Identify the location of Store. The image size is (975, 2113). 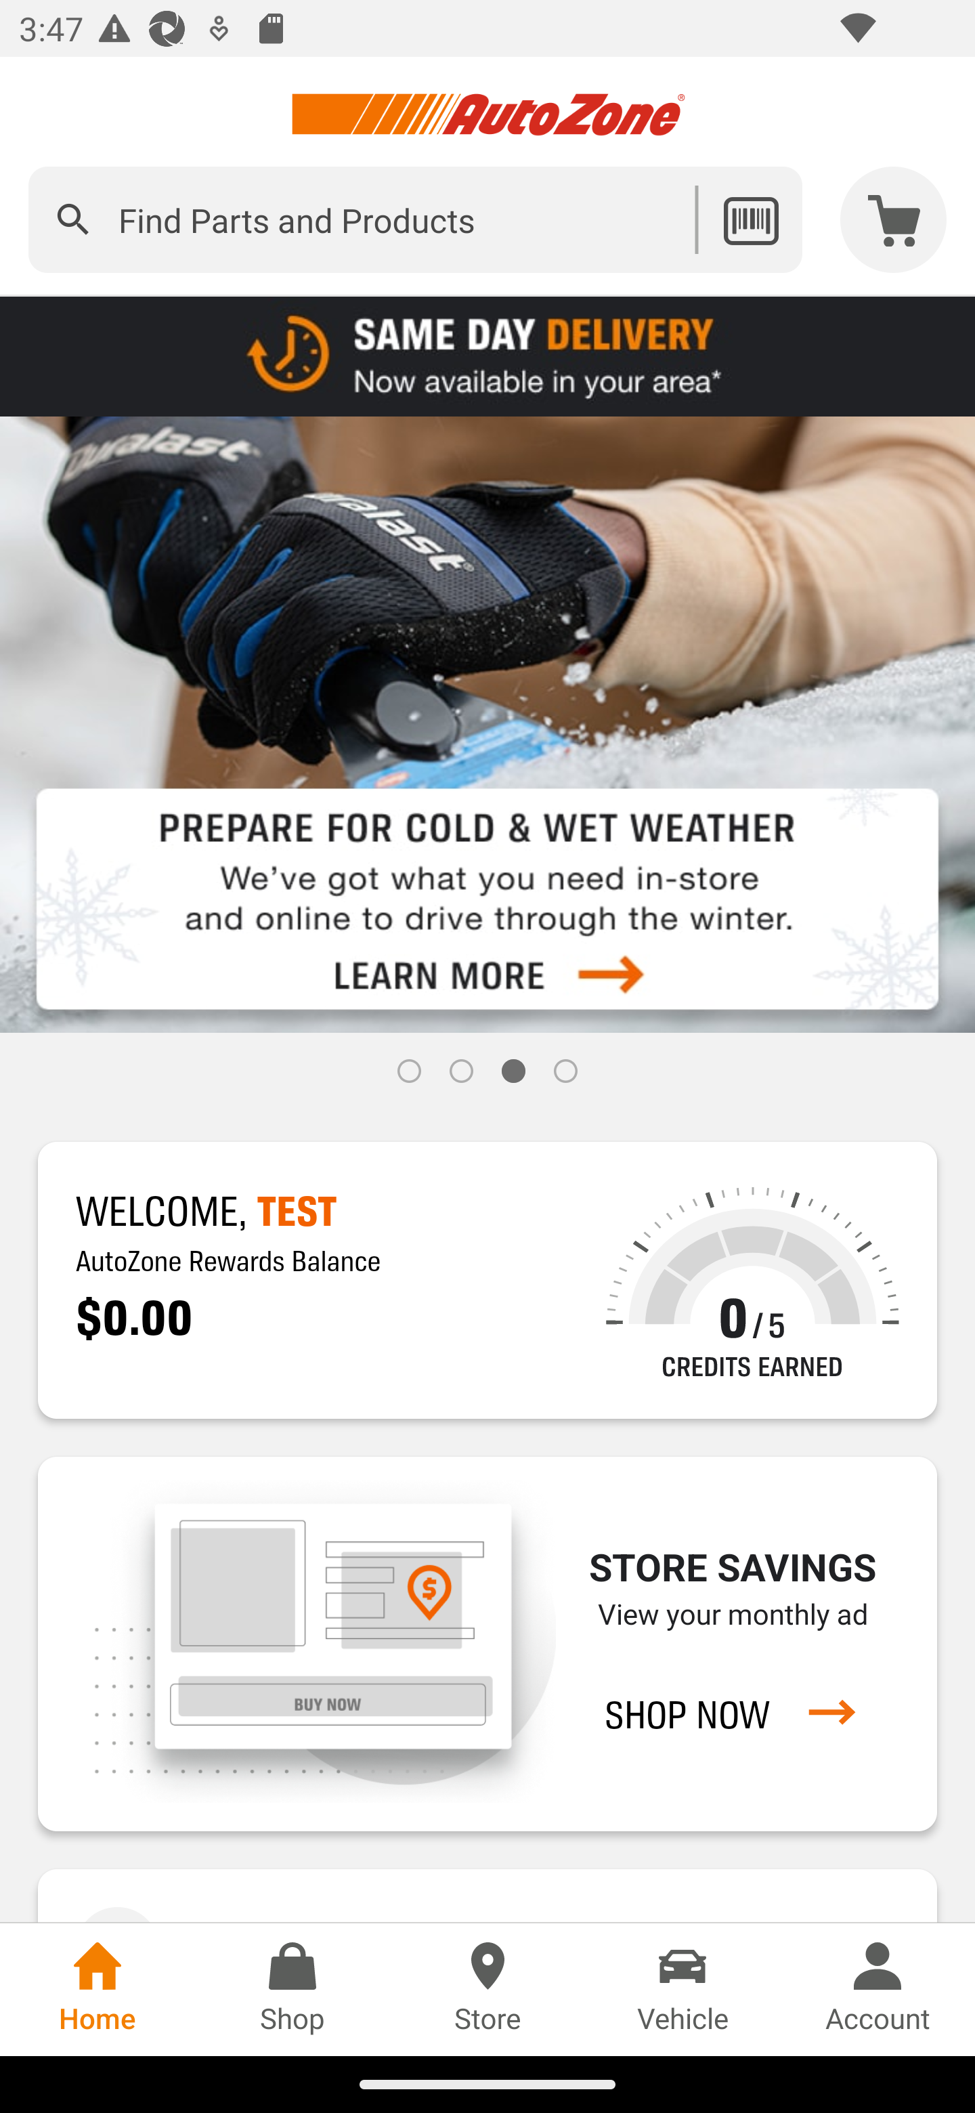
(487, 1989).